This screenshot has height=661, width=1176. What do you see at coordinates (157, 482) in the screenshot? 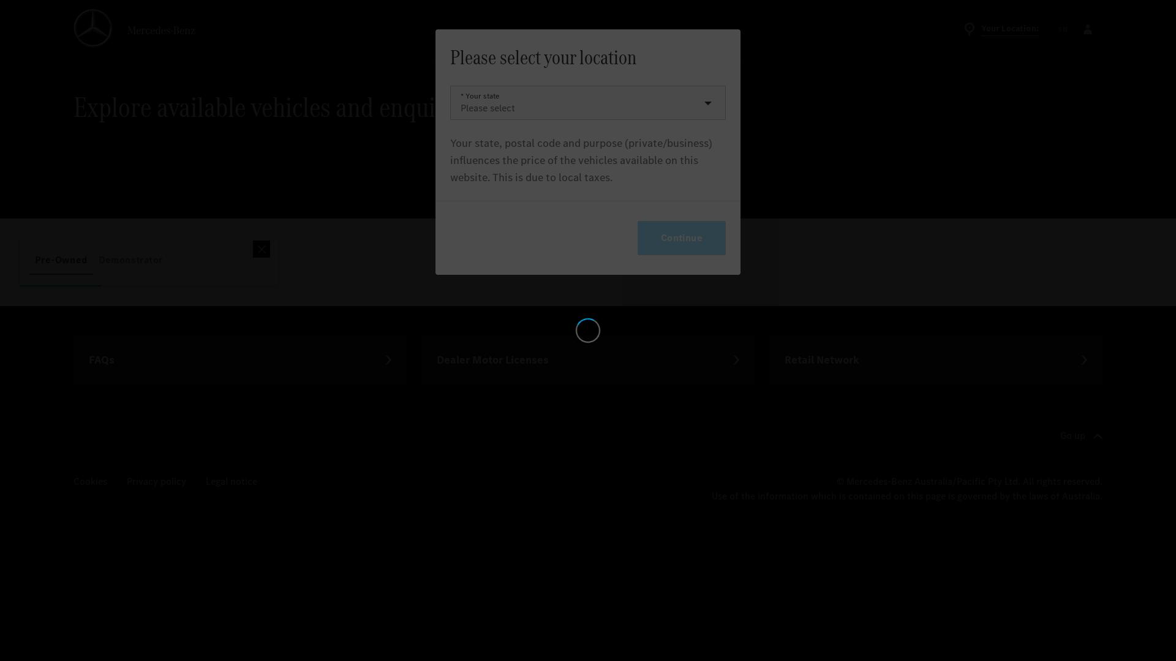
I see `Privacy policy` at bounding box center [157, 482].